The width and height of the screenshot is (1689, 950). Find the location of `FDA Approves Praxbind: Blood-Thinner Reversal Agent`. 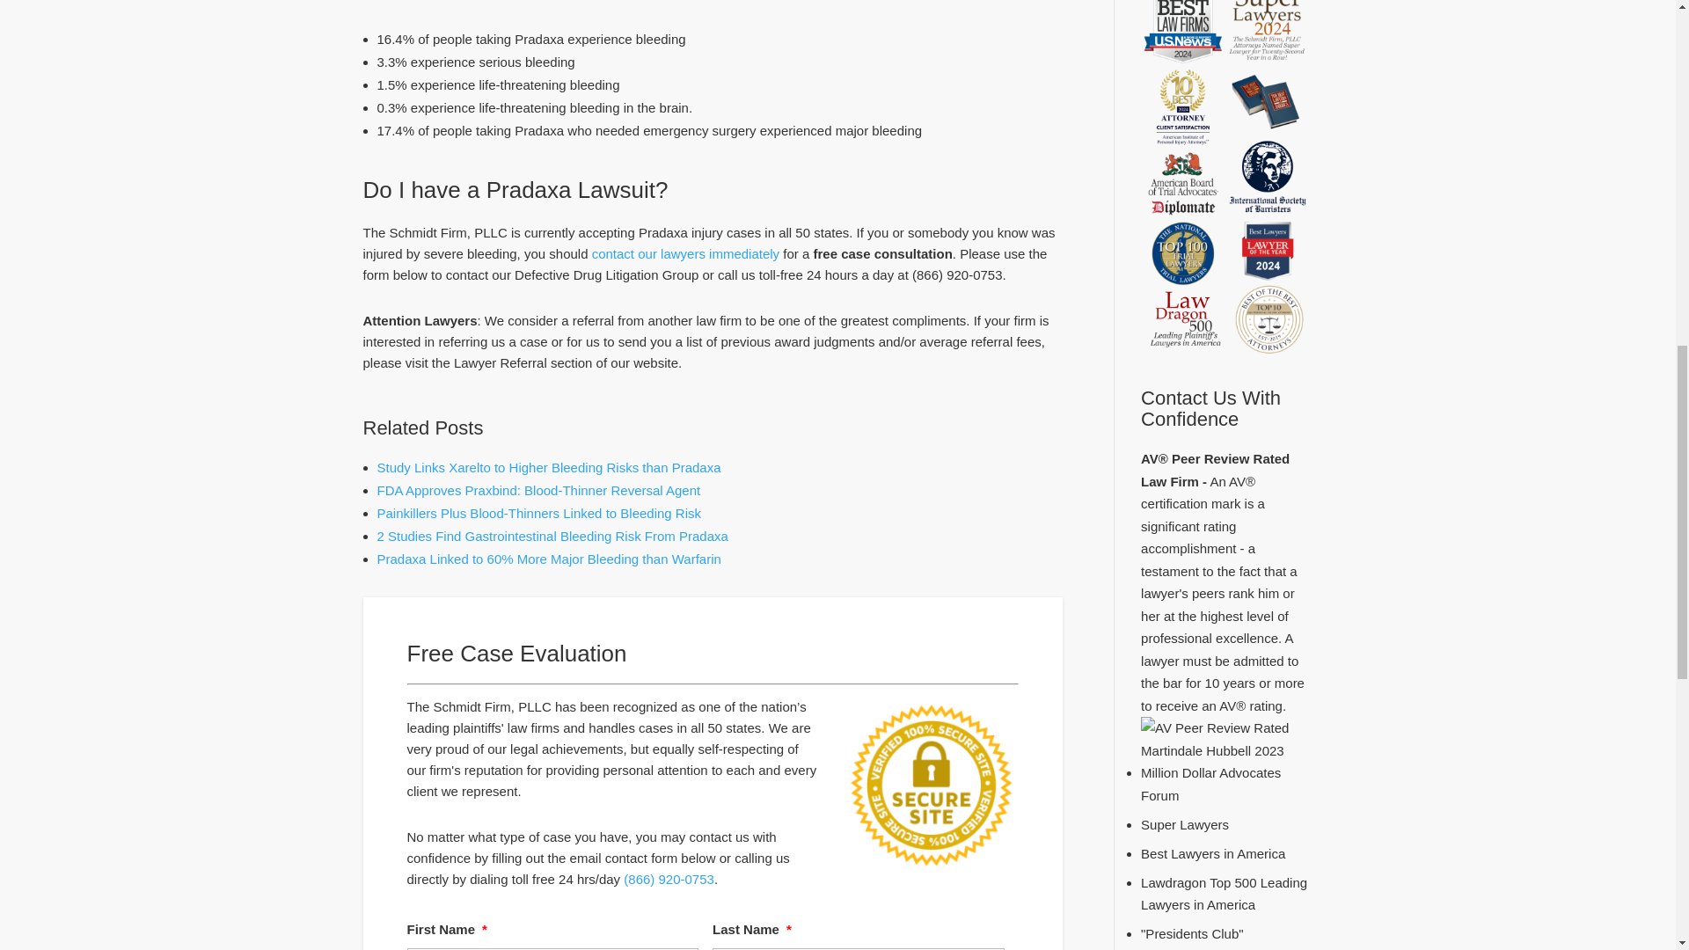

FDA Approves Praxbind: Blood-Thinner Reversal Agent is located at coordinates (538, 489).